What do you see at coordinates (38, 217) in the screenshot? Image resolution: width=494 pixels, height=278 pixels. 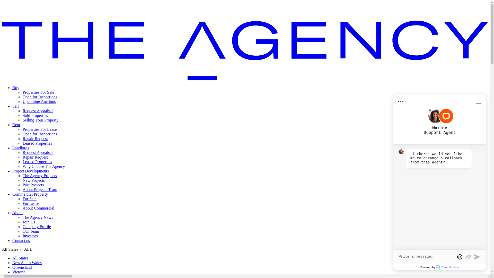 I see `The Agency News` at bounding box center [38, 217].